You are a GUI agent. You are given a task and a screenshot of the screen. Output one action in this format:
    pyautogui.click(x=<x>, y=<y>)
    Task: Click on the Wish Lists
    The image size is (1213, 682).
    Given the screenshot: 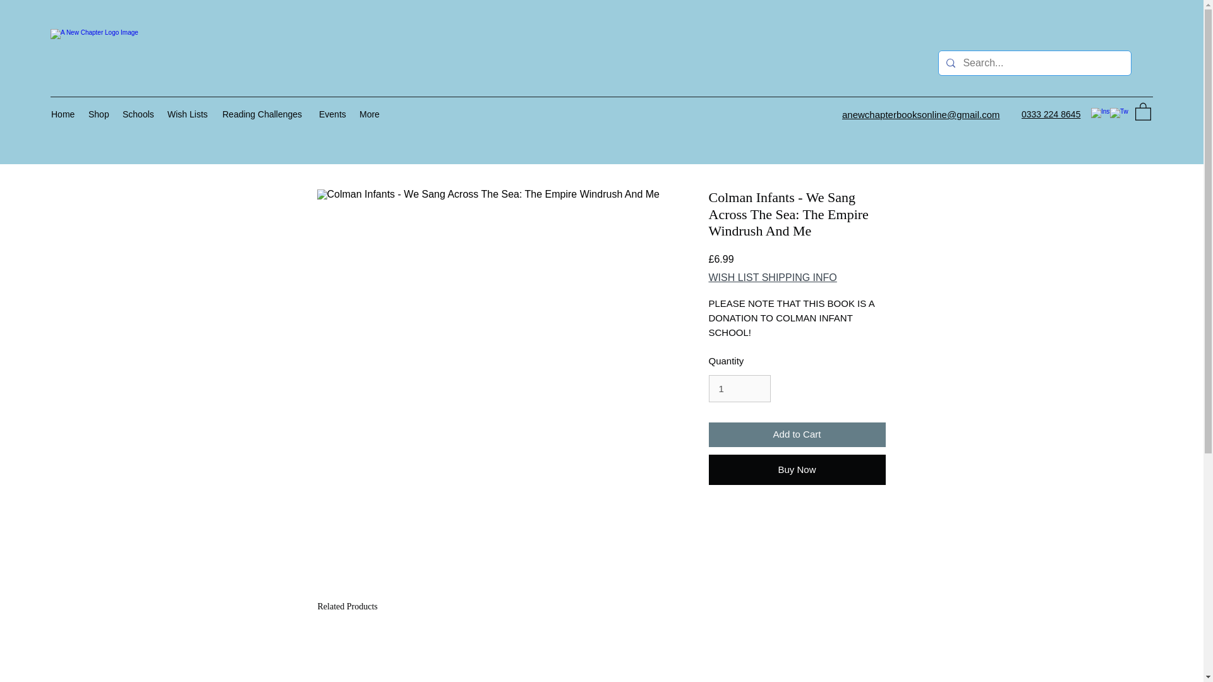 What is the action you would take?
    pyautogui.click(x=188, y=114)
    